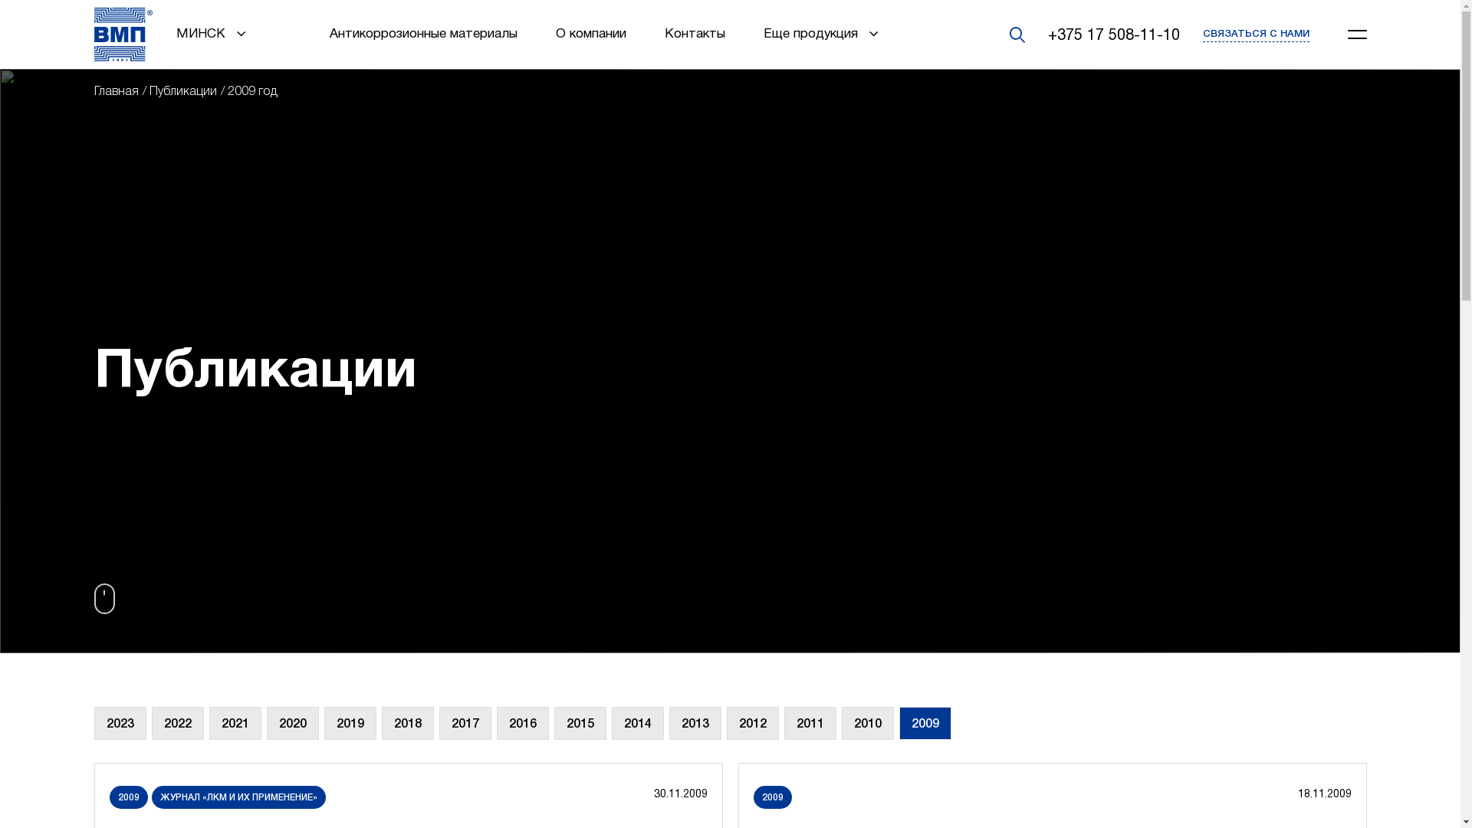 The width and height of the screenshot is (1472, 828). I want to click on 2010, so click(868, 724).